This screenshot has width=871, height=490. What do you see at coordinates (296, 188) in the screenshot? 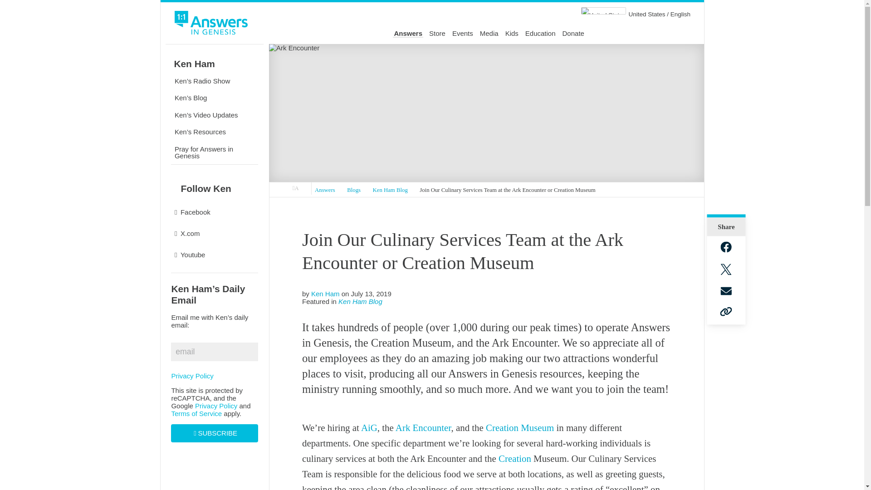
I see `Answers in Genesis` at bounding box center [296, 188].